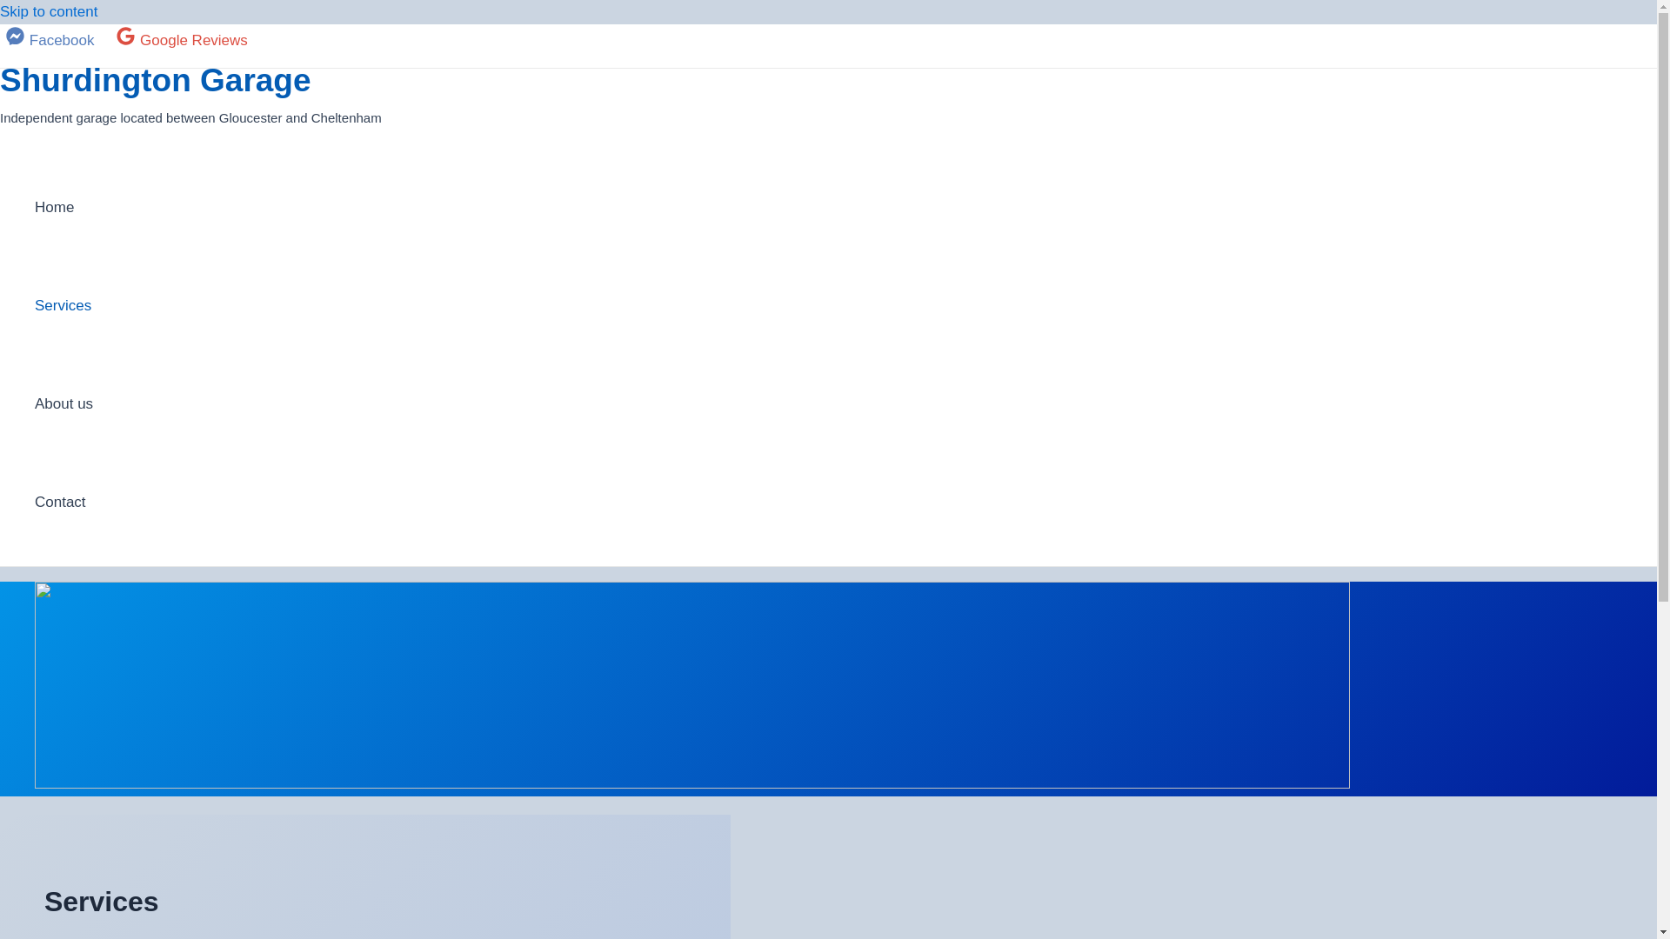  I want to click on Shurdington Garage, so click(155, 80).